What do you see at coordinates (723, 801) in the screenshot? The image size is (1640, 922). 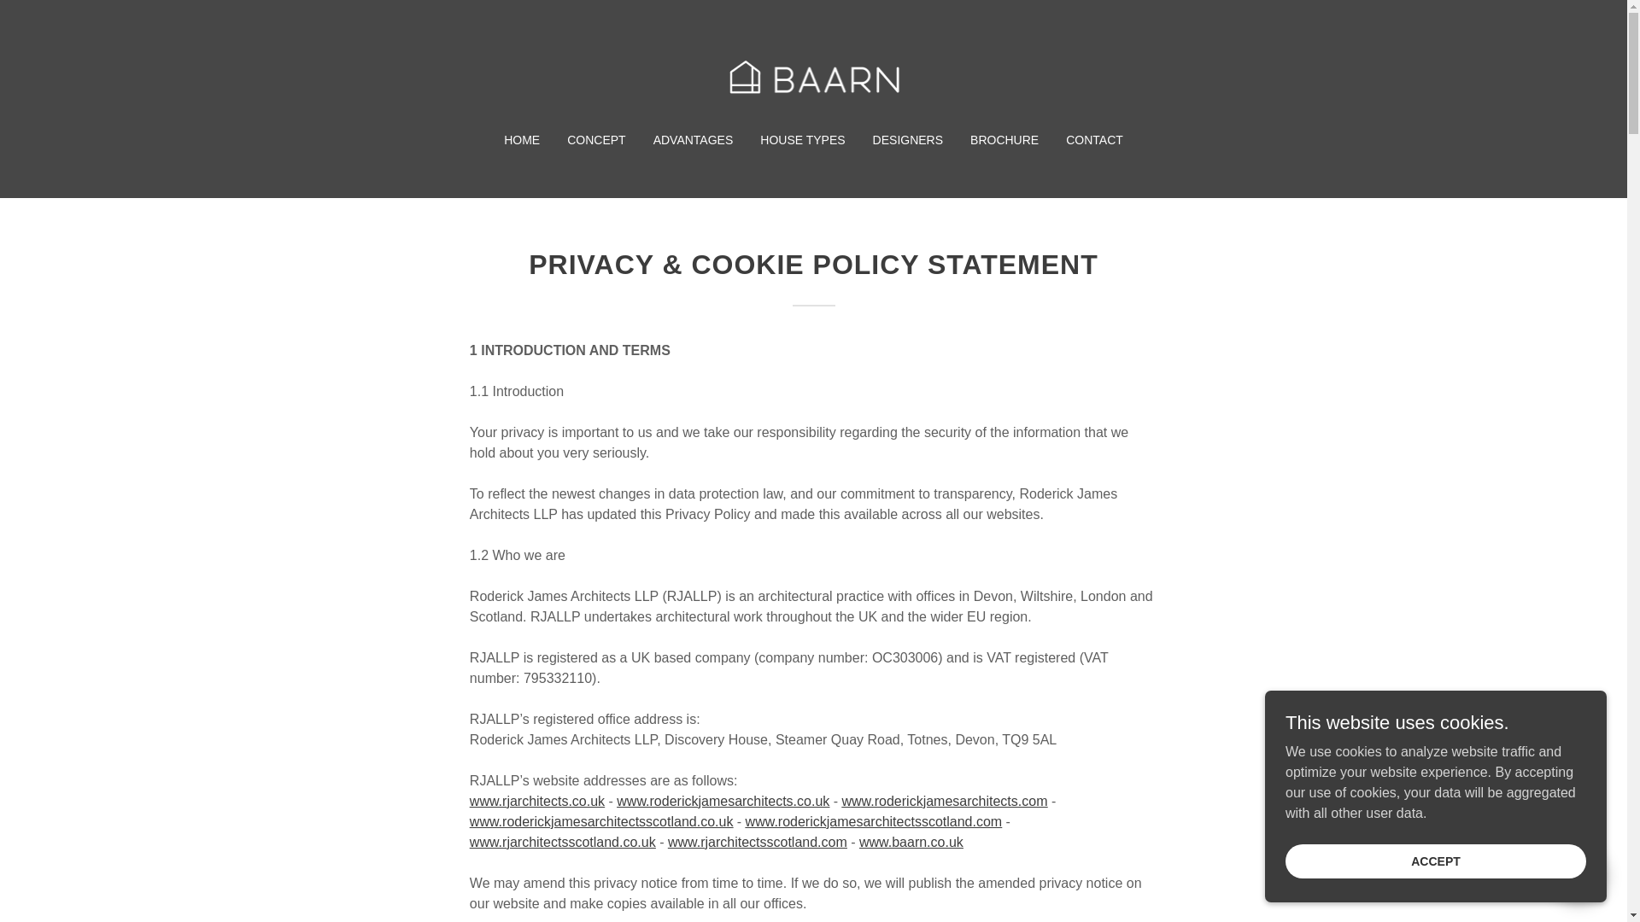 I see `www.roderickjamesarchitects.co.uk` at bounding box center [723, 801].